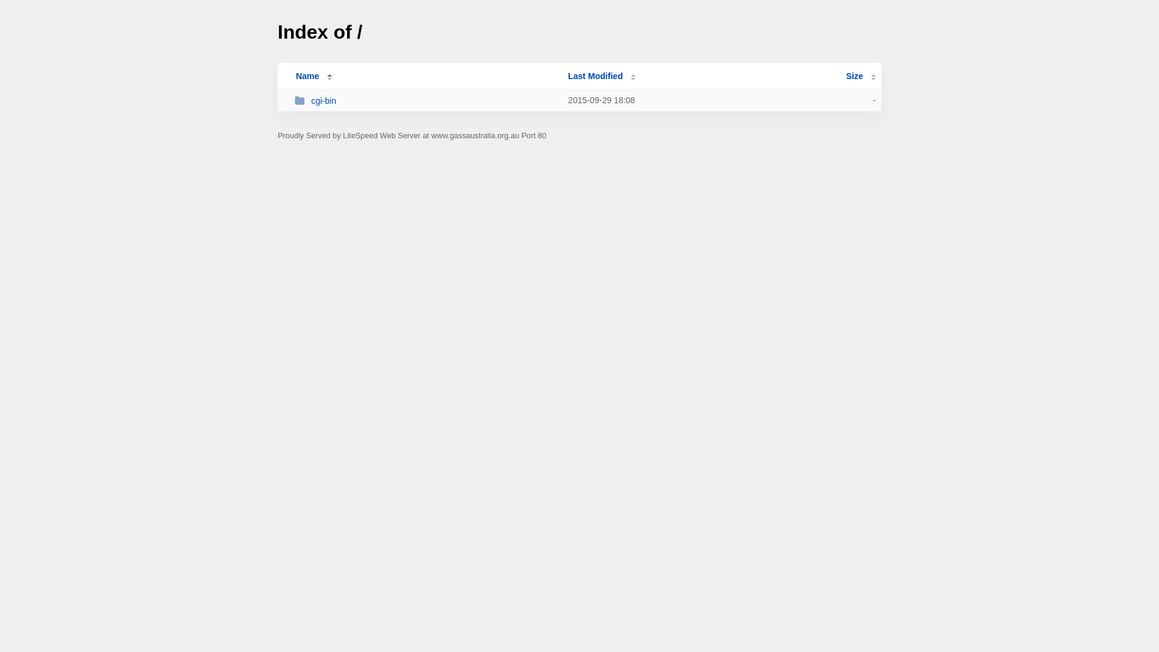 This screenshot has height=652, width=1159. I want to click on cgi-bin, so click(426, 100).